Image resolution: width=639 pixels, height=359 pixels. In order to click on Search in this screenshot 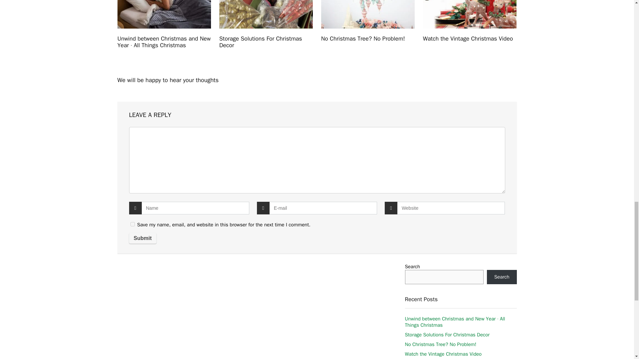, I will do `click(502, 277)`.